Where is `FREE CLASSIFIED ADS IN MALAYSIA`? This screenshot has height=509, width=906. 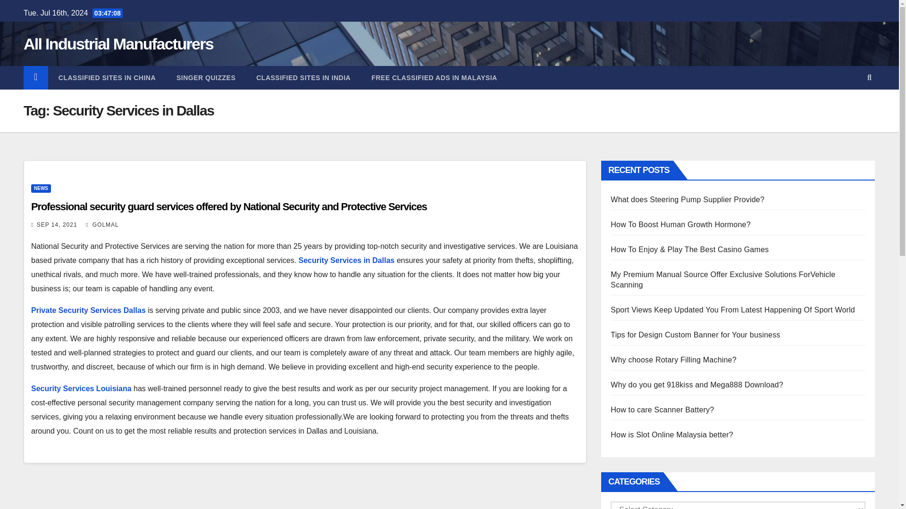
FREE CLASSIFIED ADS IN MALAYSIA is located at coordinates (434, 78).